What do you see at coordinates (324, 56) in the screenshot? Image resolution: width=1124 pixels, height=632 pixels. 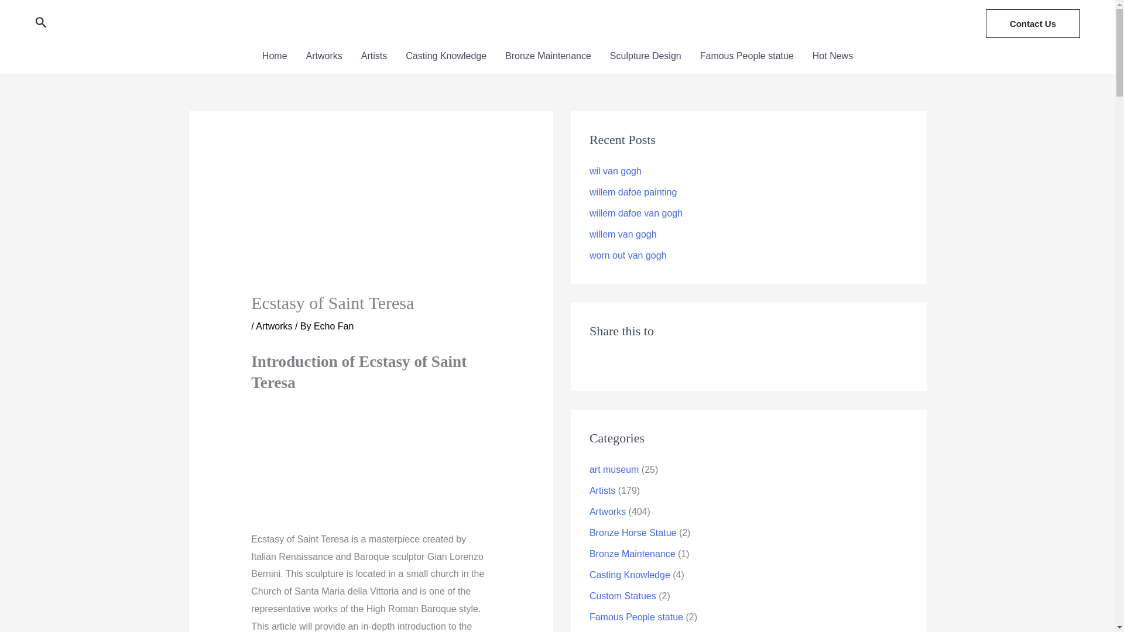 I see `Artworks` at bounding box center [324, 56].